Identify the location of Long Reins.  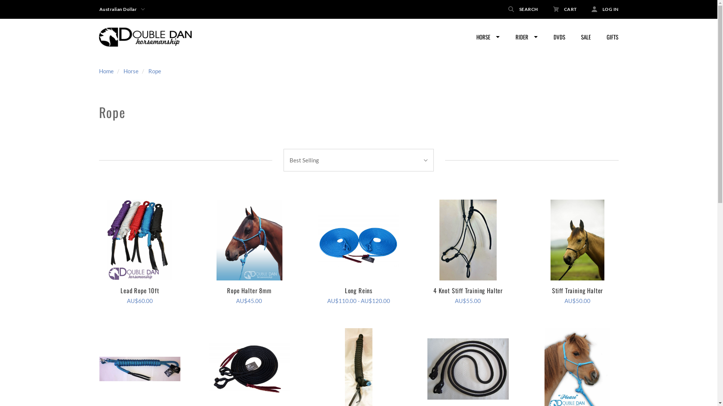
(358, 290).